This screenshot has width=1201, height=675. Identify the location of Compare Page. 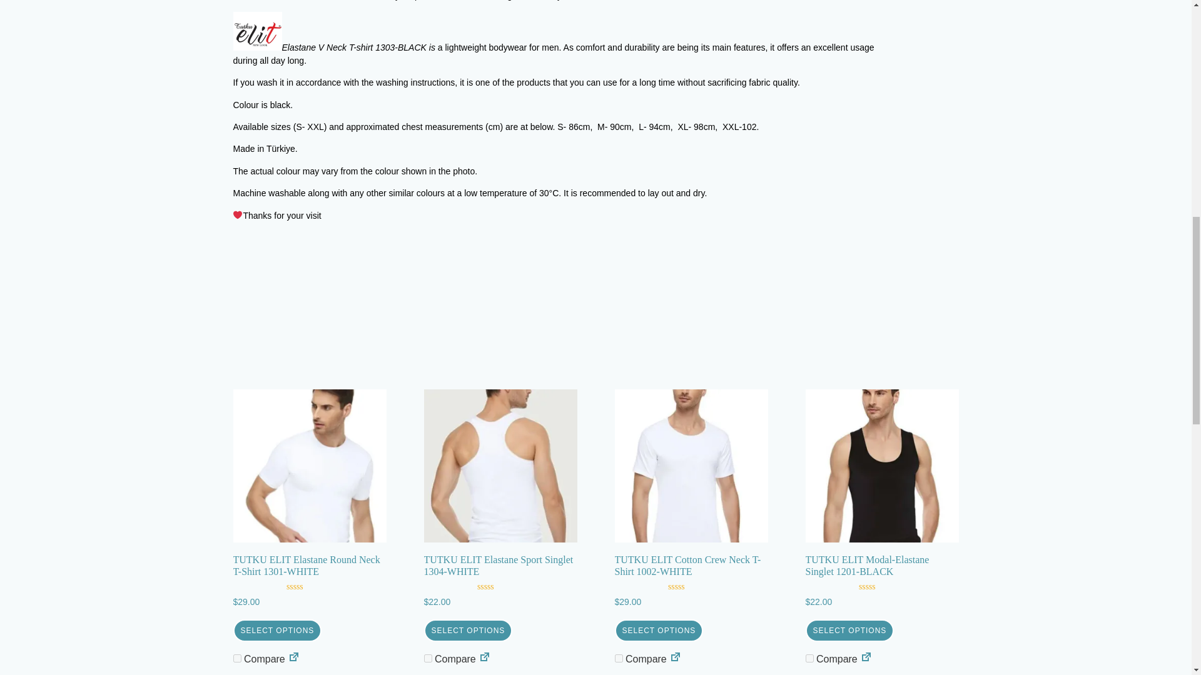
(866, 659).